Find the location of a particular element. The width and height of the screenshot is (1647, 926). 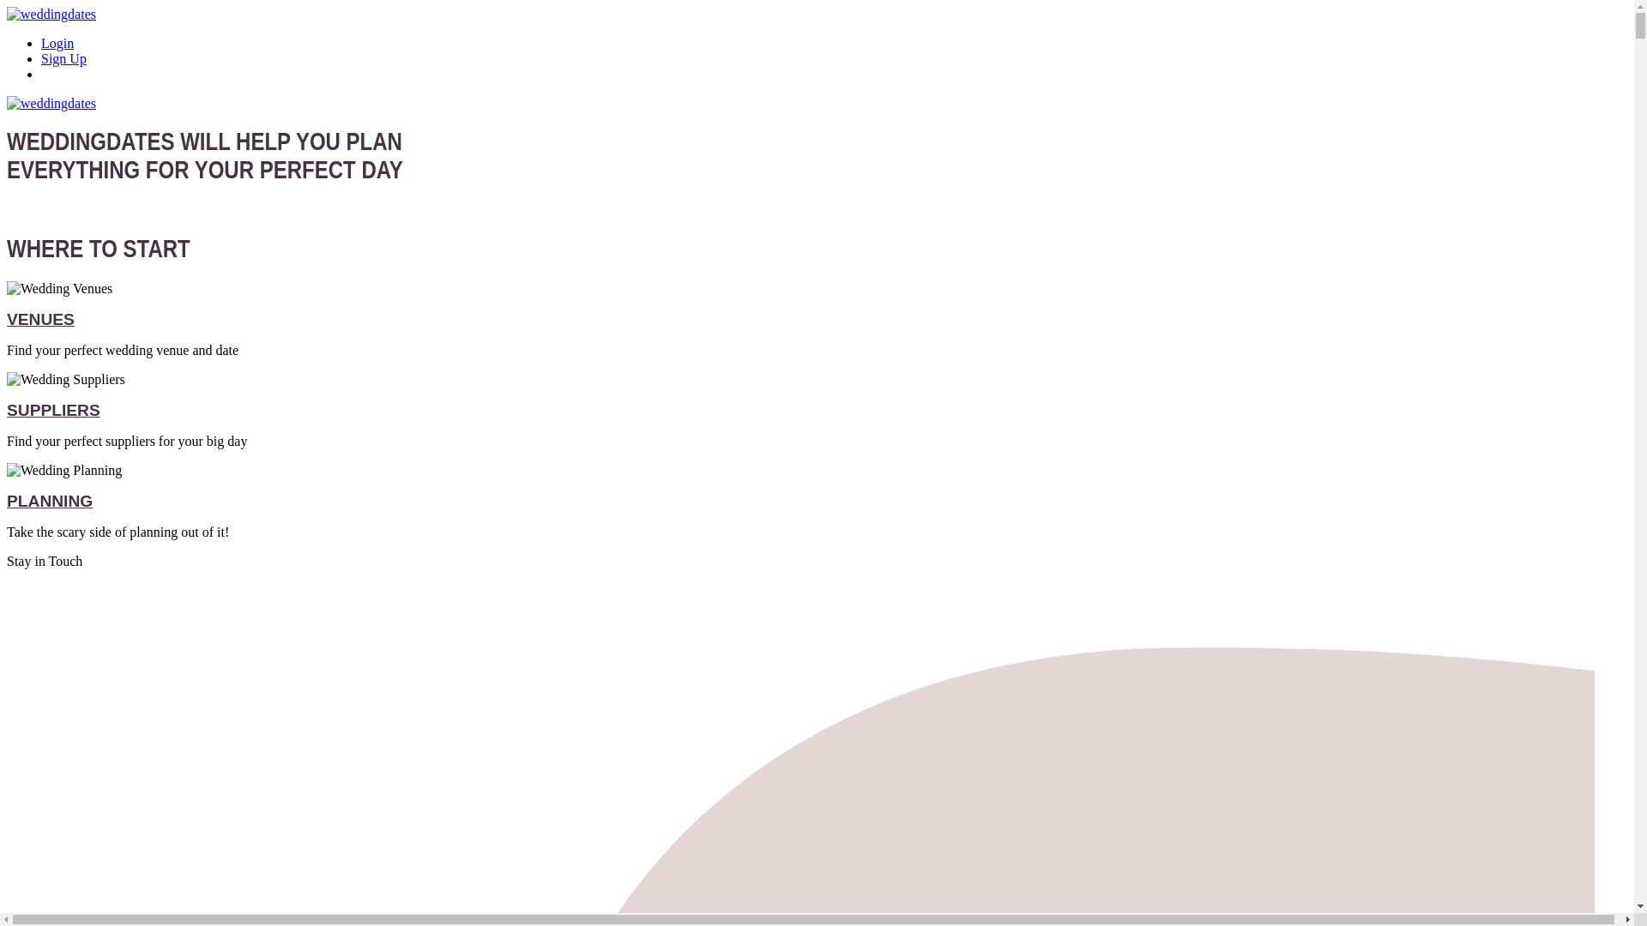

PLANNING is located at coordinates (49, 501).